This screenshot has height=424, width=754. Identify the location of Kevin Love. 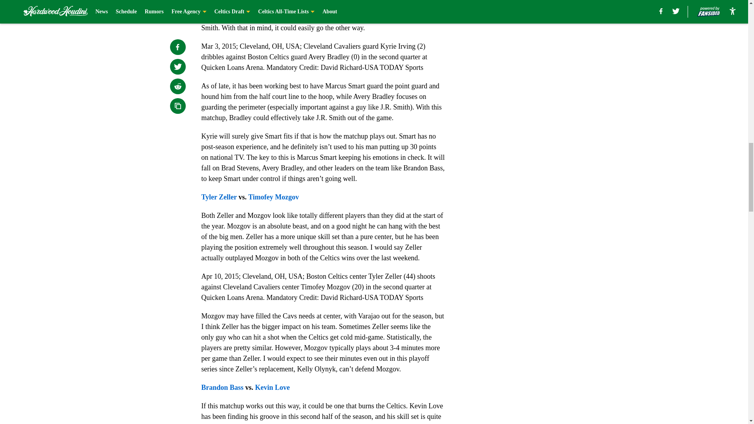
(273, 387).